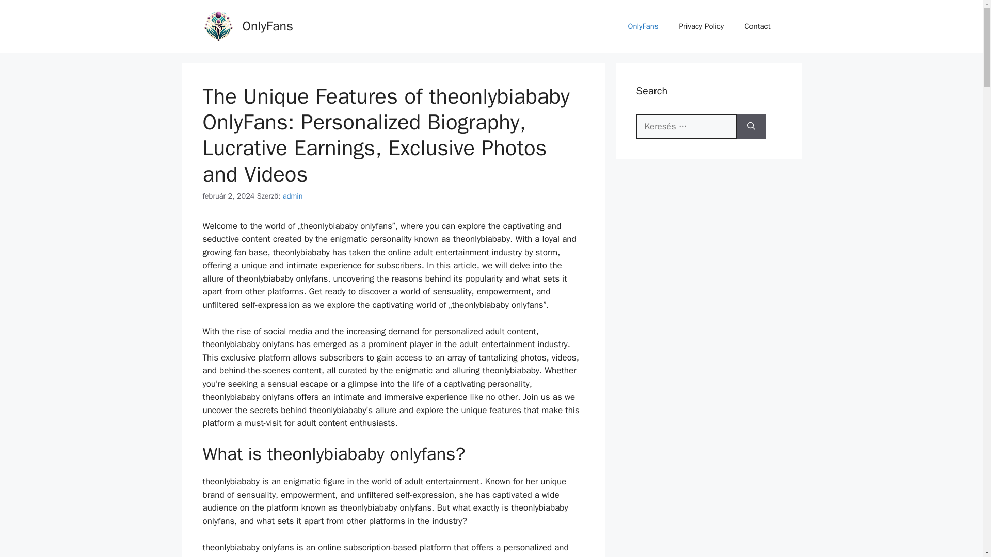 This screenshot has width=991, height=557. What do you see at coordinates (757, 26) in the screenshot?
I see `Contact` at bounding box center [757, 26].